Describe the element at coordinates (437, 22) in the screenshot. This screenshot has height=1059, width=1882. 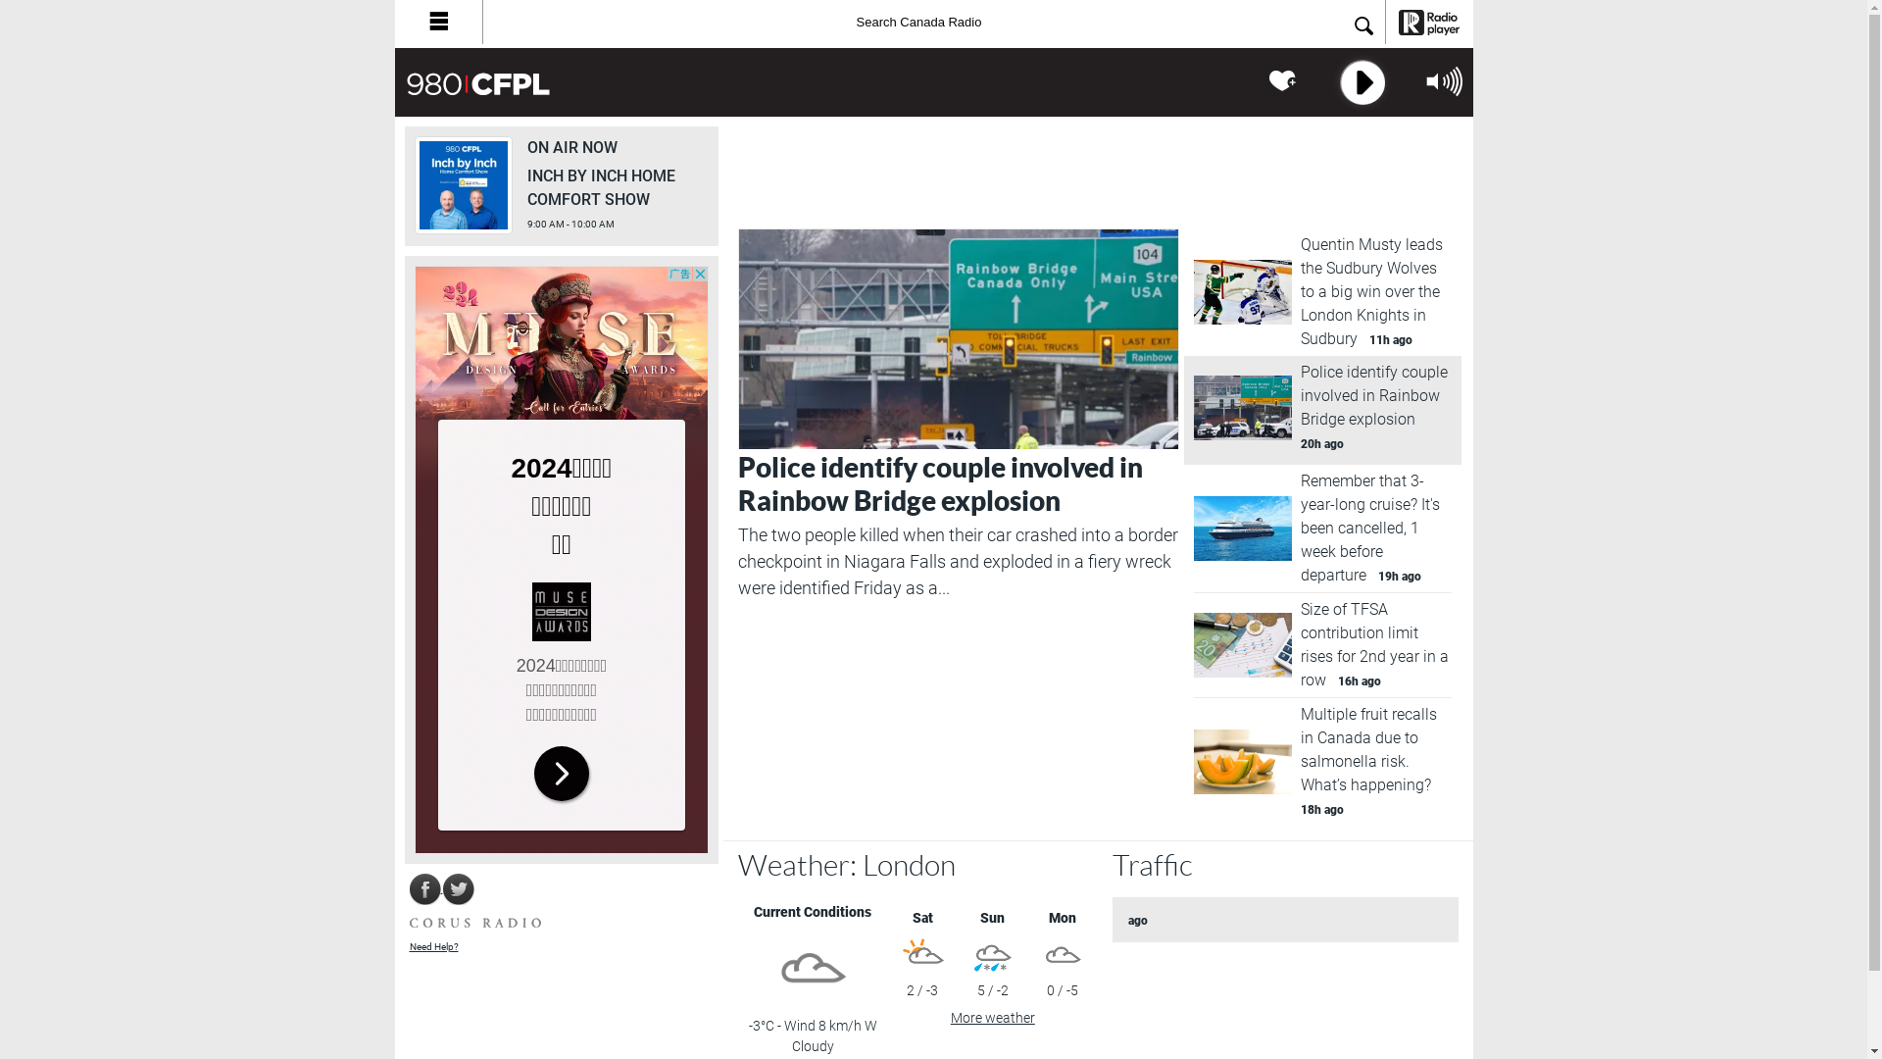
I see `Open Radioplayer Menu` at that location.